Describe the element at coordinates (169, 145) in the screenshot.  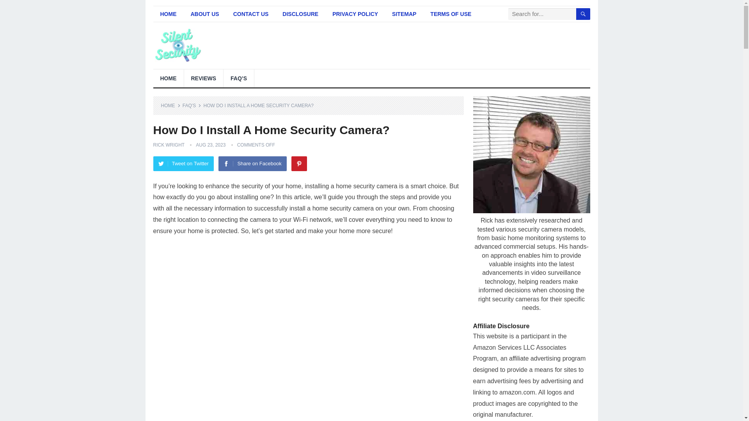
I see `Posts by Rick Wright` at that location.